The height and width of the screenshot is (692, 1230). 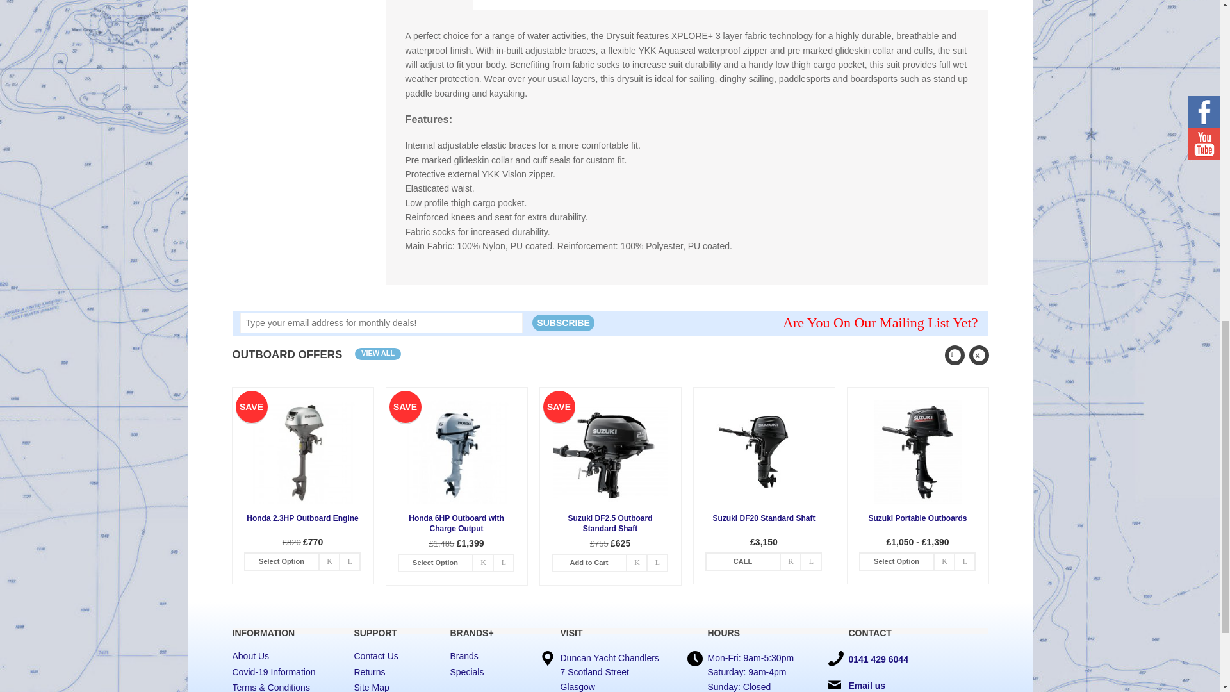 I want to click on Add to Cart, so click(x=436, y=563).